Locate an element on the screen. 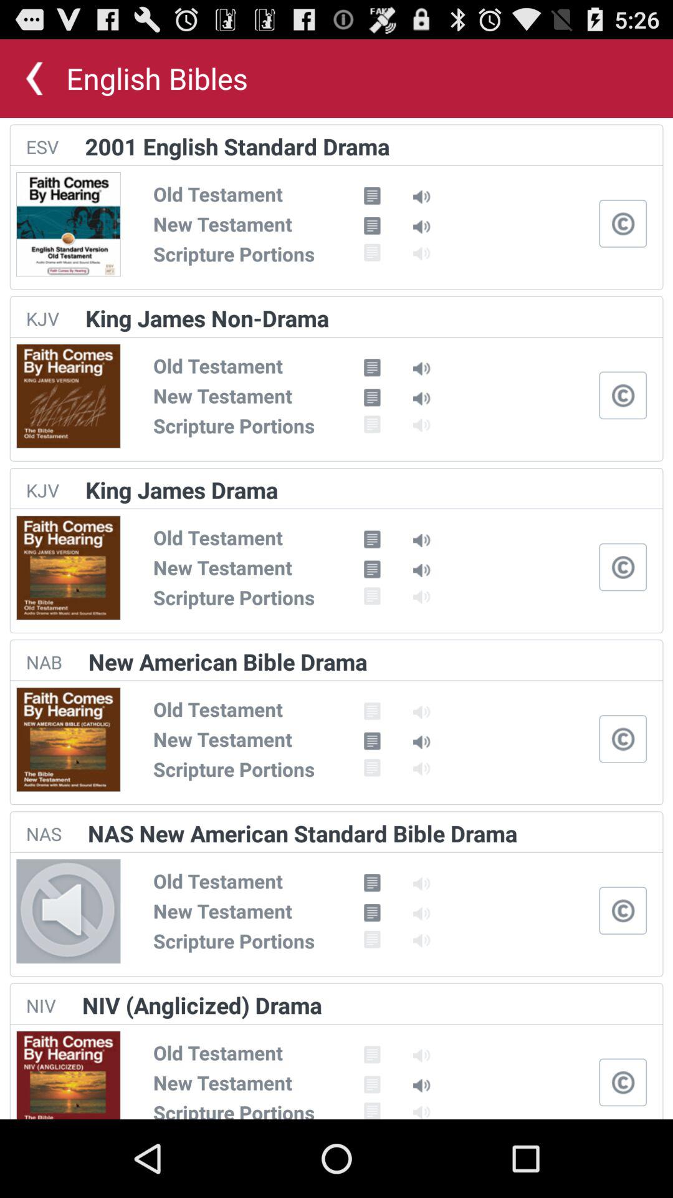  see copyright is located at coordinates (623, 223).